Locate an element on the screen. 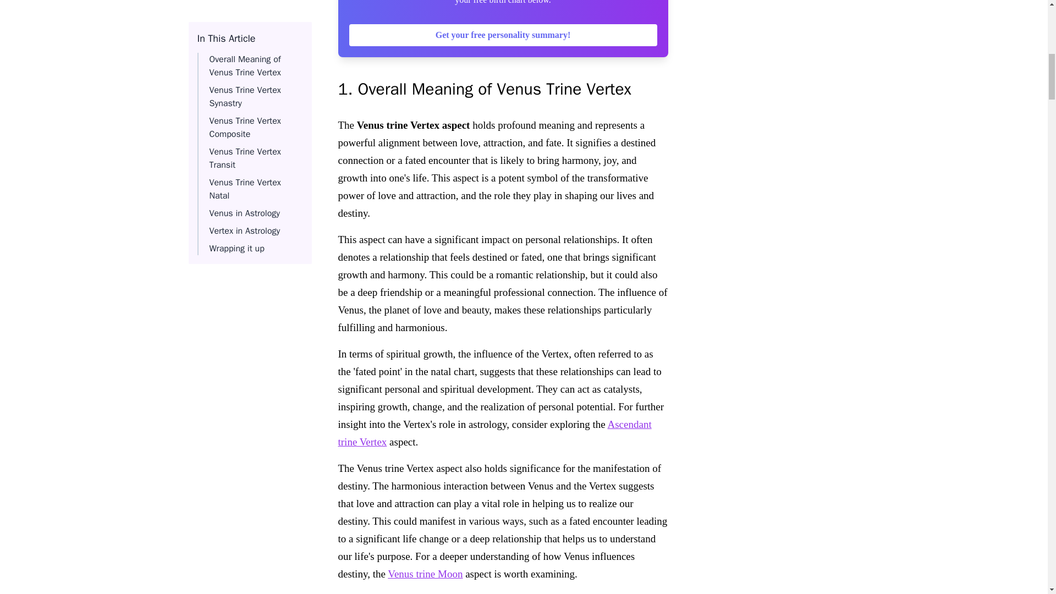  Vertex in Astrology is located at coordinates (244, 79).